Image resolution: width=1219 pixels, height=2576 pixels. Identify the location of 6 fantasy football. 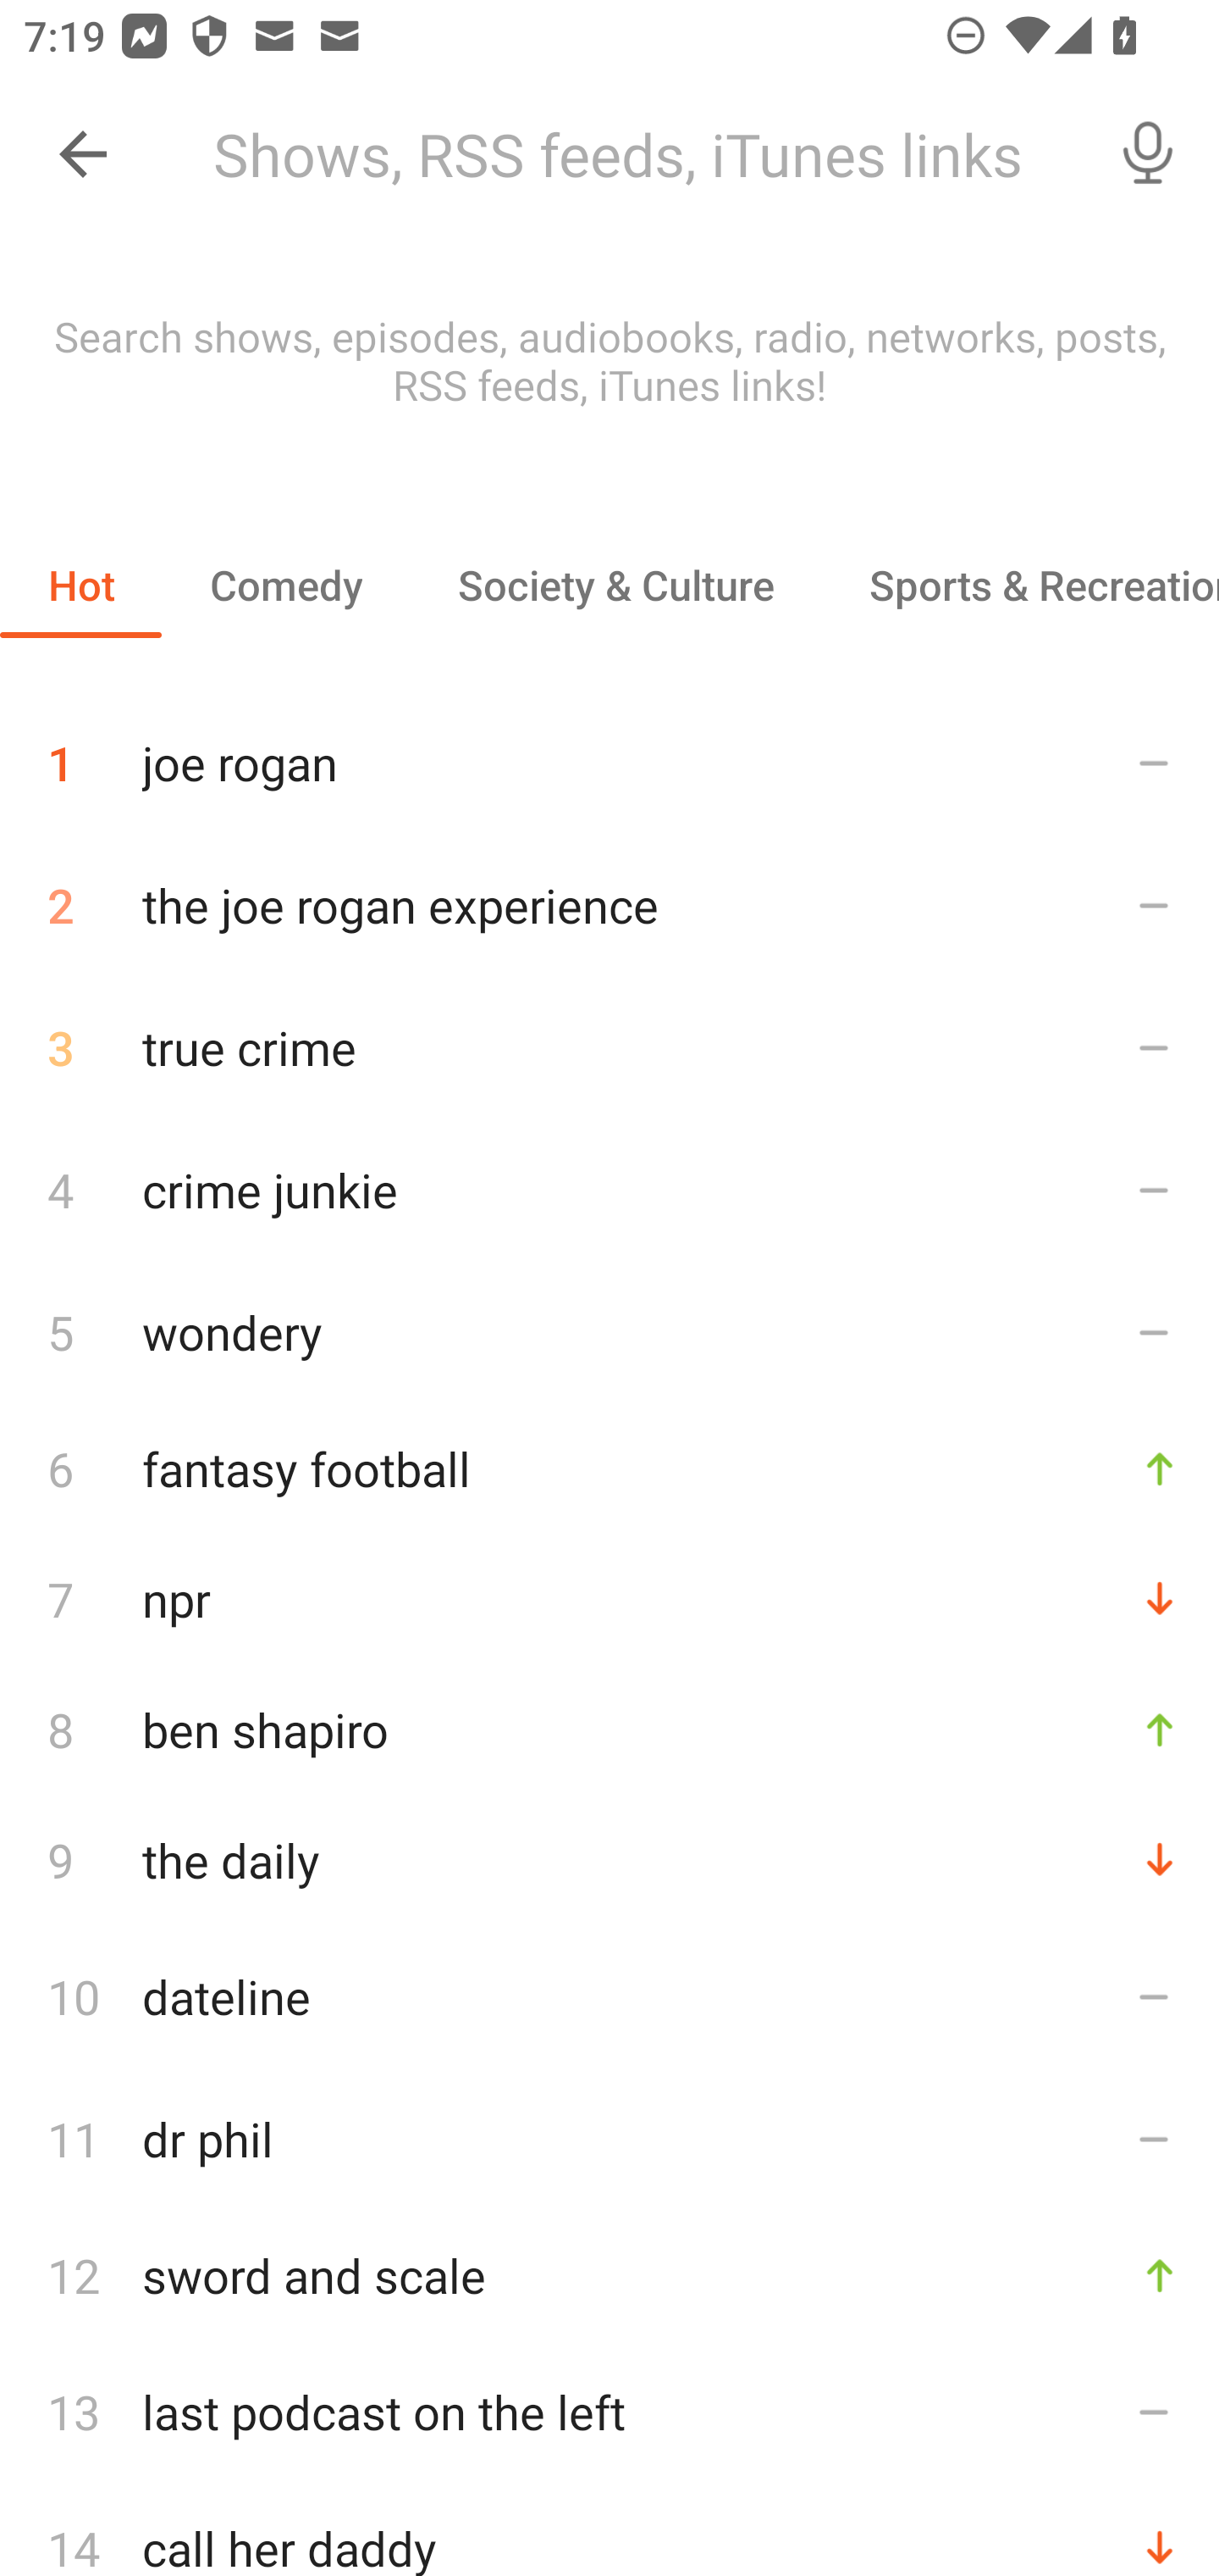
(609, 1468).